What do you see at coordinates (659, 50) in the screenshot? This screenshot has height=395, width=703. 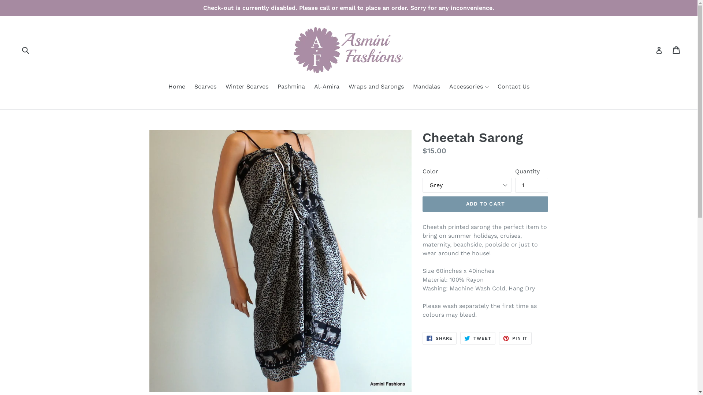 I see `Log in` at bounding box center [659, 50].